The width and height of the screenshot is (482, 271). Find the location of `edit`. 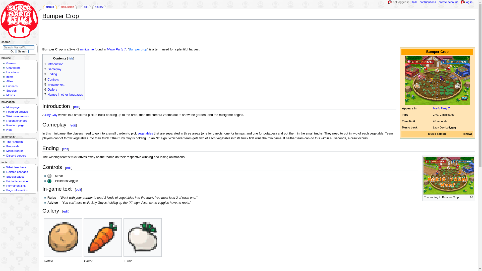

edit is located at coordinates (78, 189).